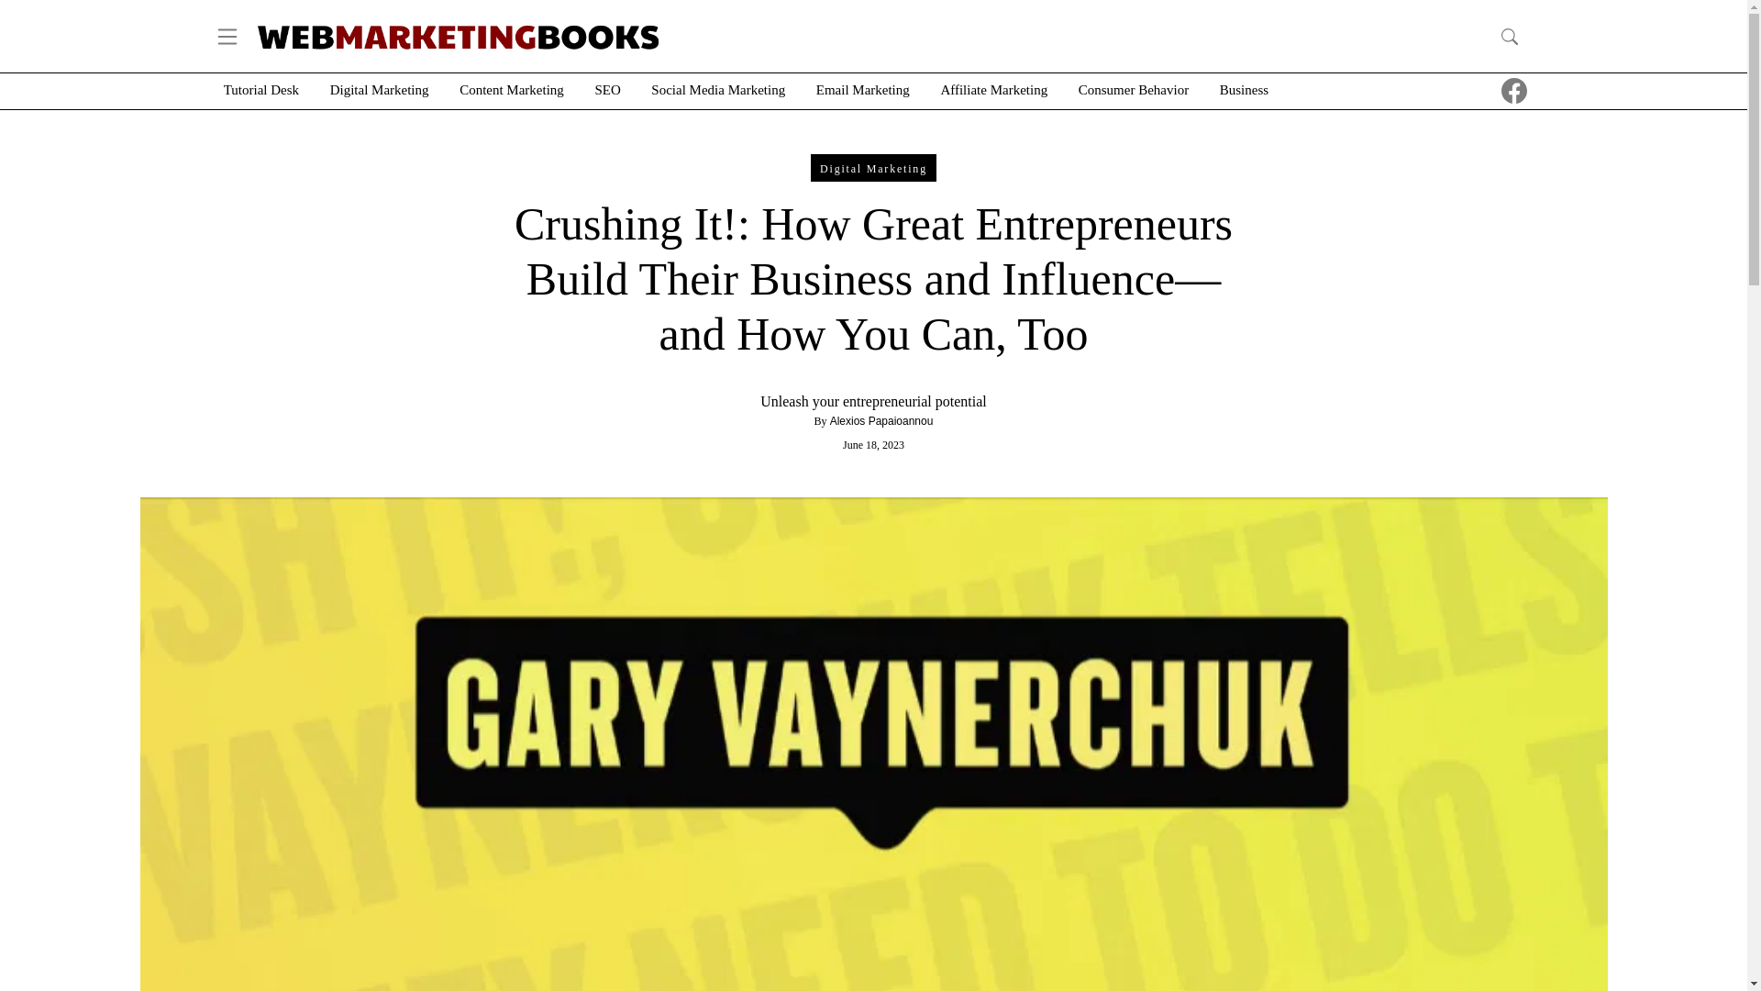 This screenshot has width=1761, height=991. I want to click on Alexios Papaioannou, so click(880, 420).